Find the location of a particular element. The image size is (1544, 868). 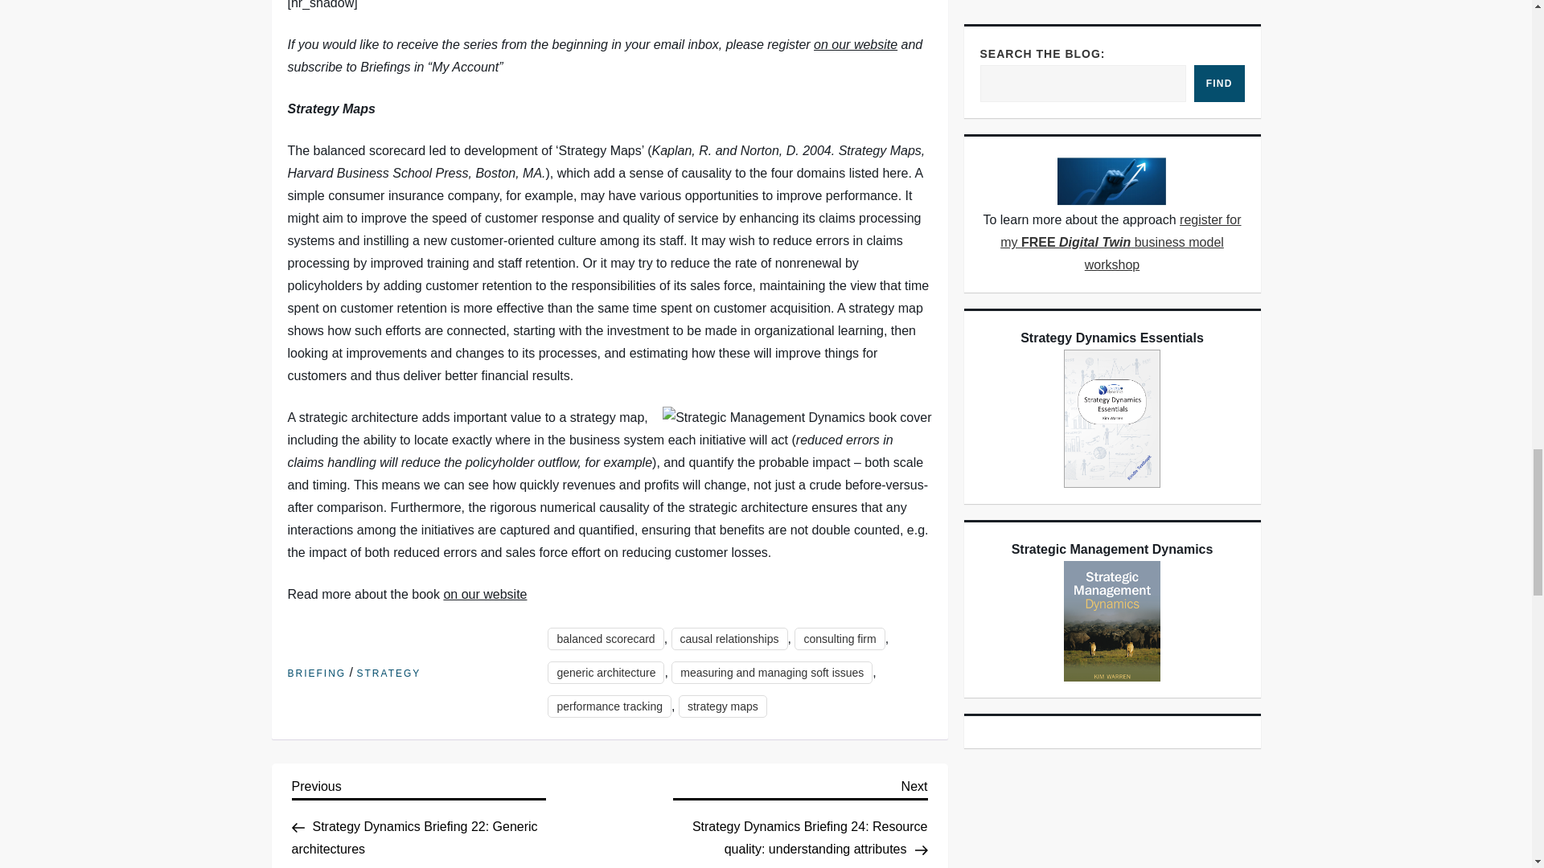

causal relationships is located at coordinates (729, 638).